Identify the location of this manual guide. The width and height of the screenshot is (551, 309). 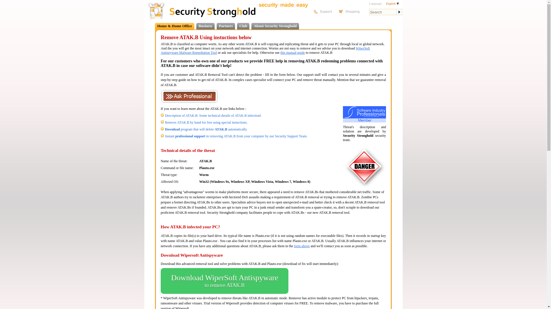
(292, 53).